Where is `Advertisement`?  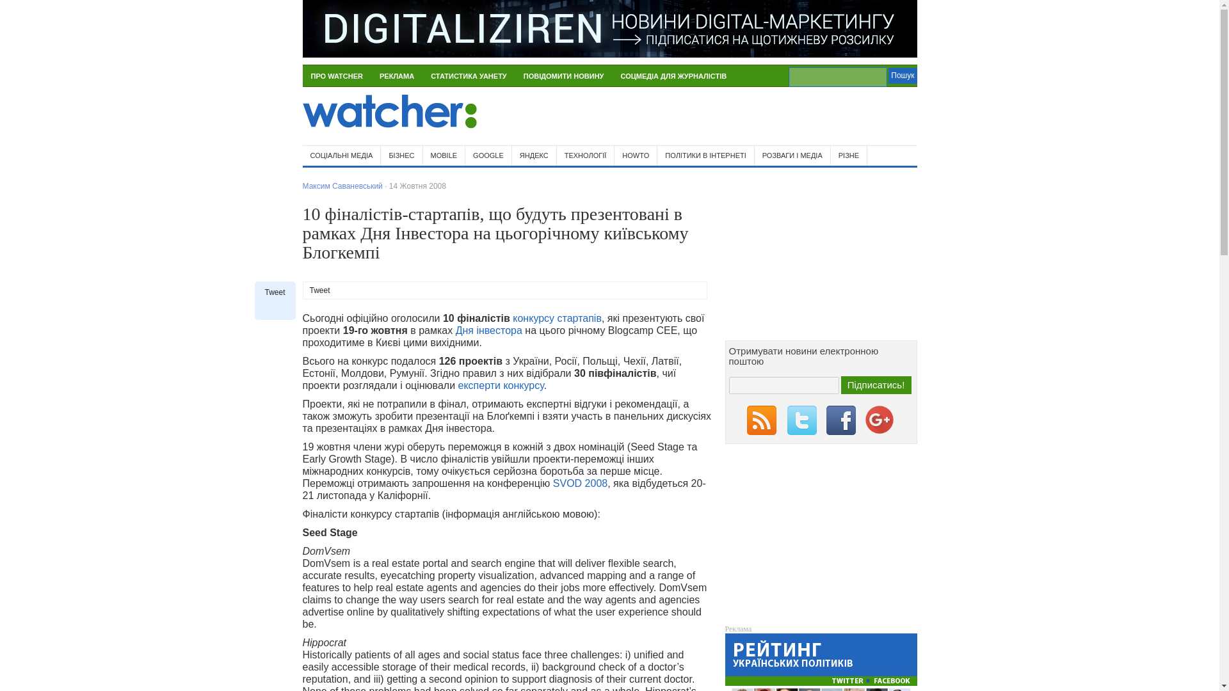 Advertisement is located at coordinates (767, 116).